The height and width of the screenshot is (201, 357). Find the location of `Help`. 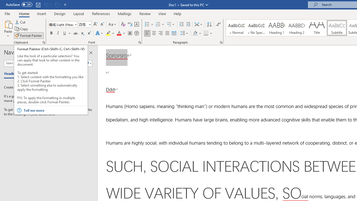

Help is located at coordinates (178, 13).